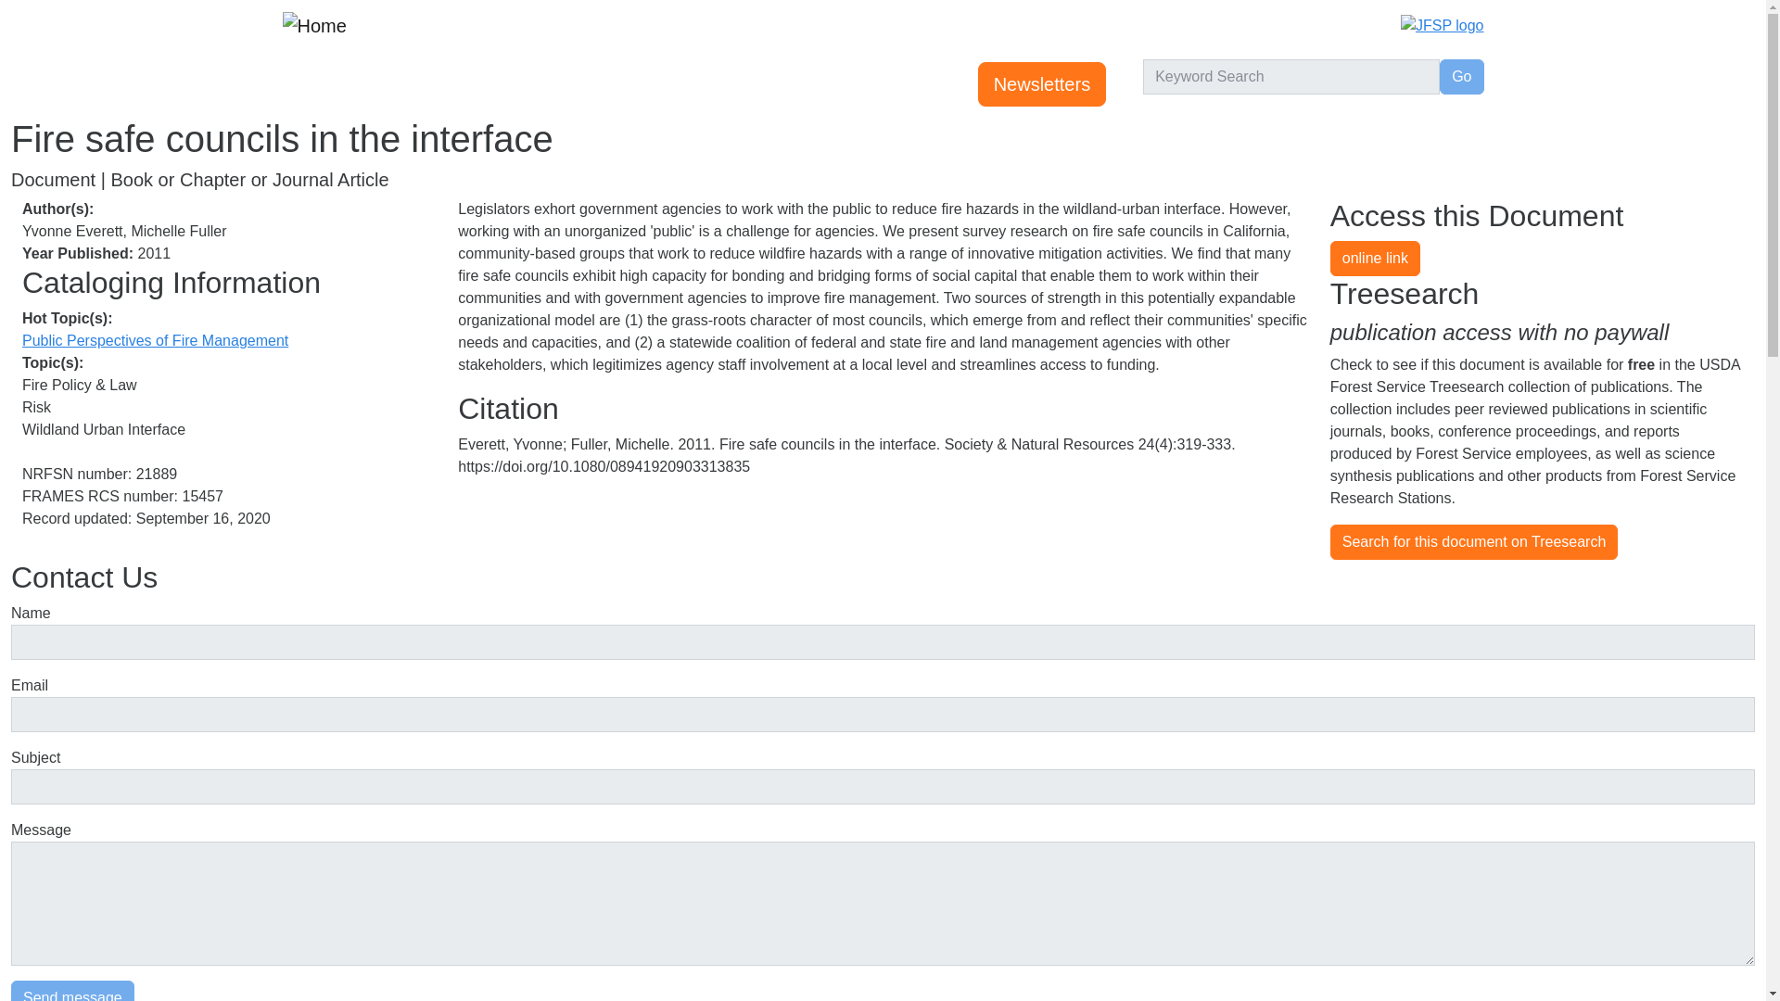  Describe the element at coordinates (486, 84) in the screenshot. I see `Research Database` at that location.